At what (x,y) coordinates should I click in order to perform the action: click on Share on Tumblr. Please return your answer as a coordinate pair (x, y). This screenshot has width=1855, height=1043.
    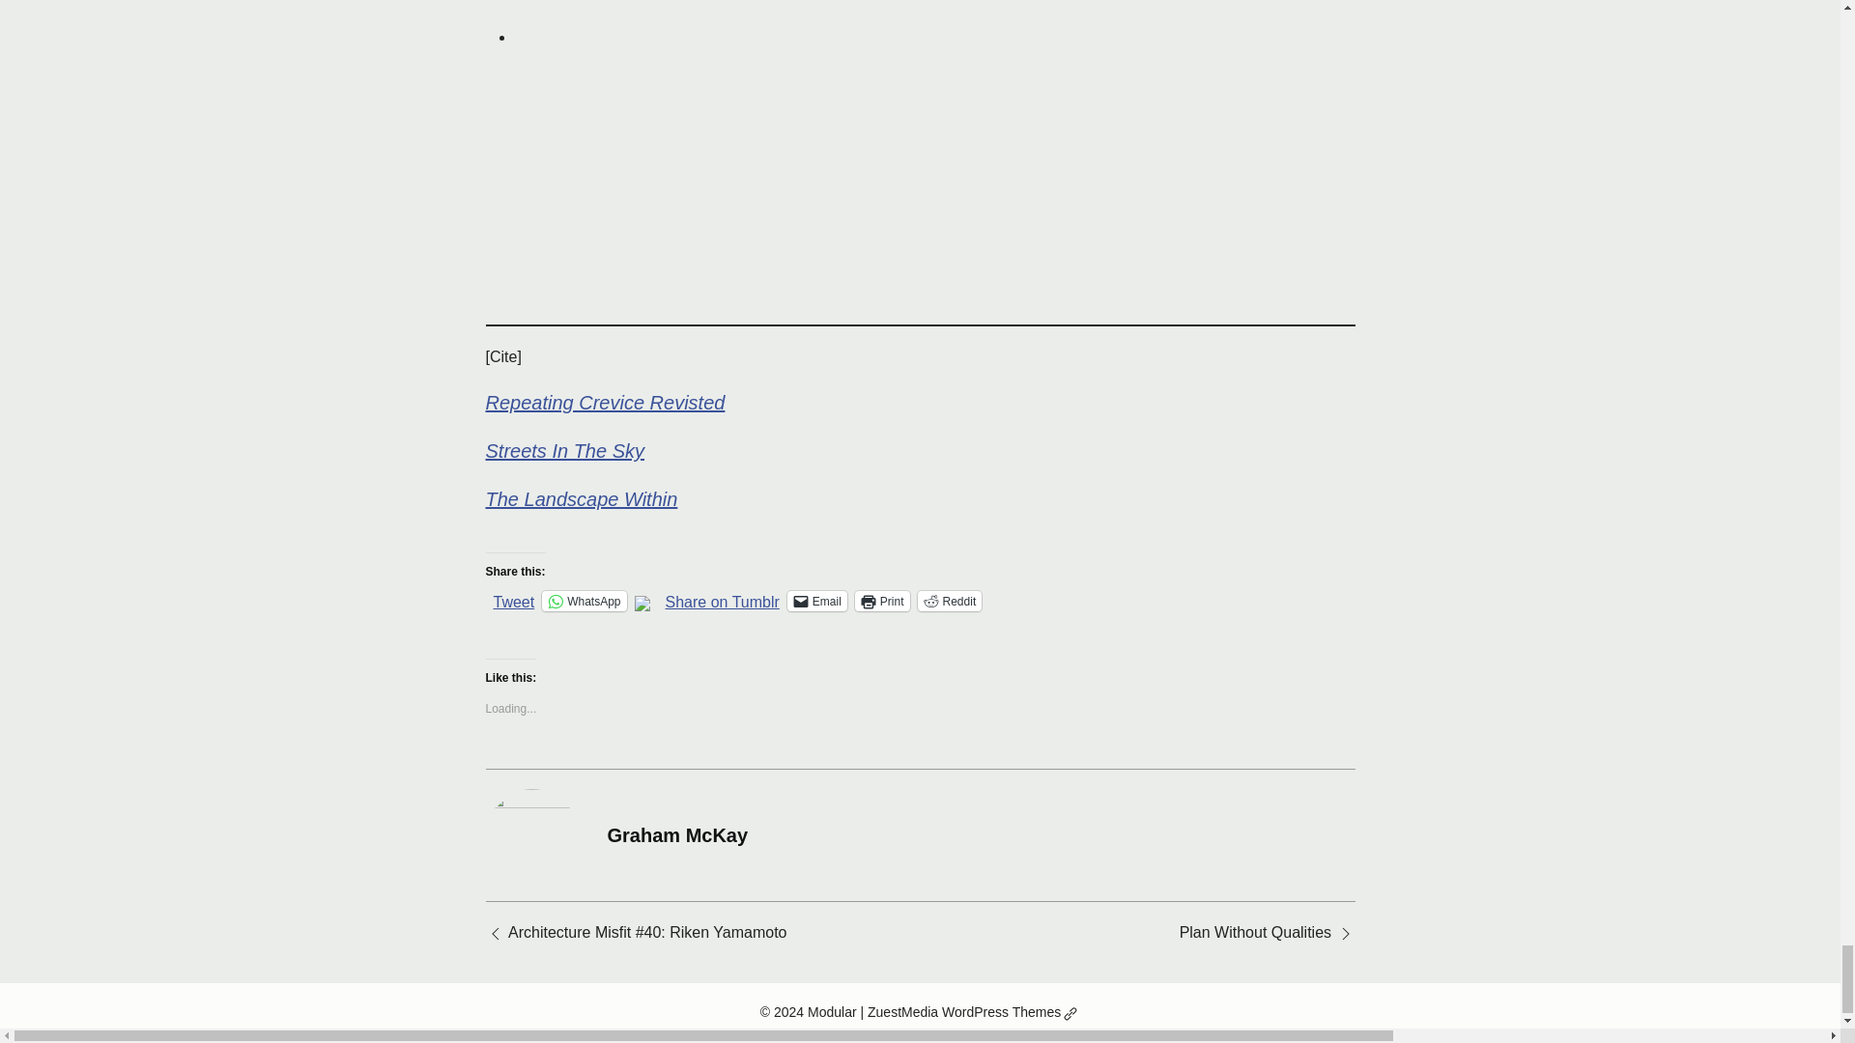
    Looking at the image, I should click on (723, 599).